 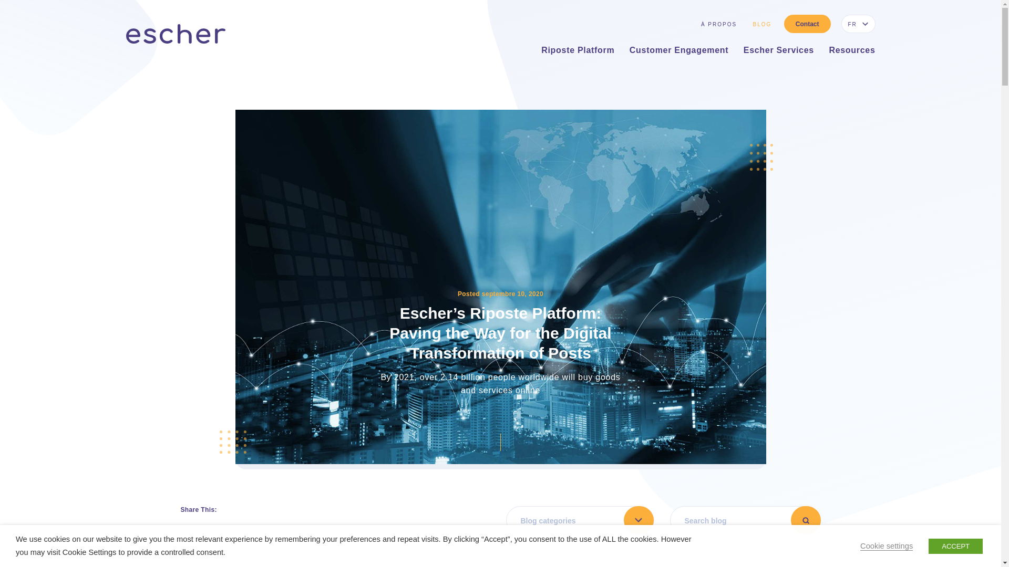 I want to click on BLOG, so click(x=762, y=24).